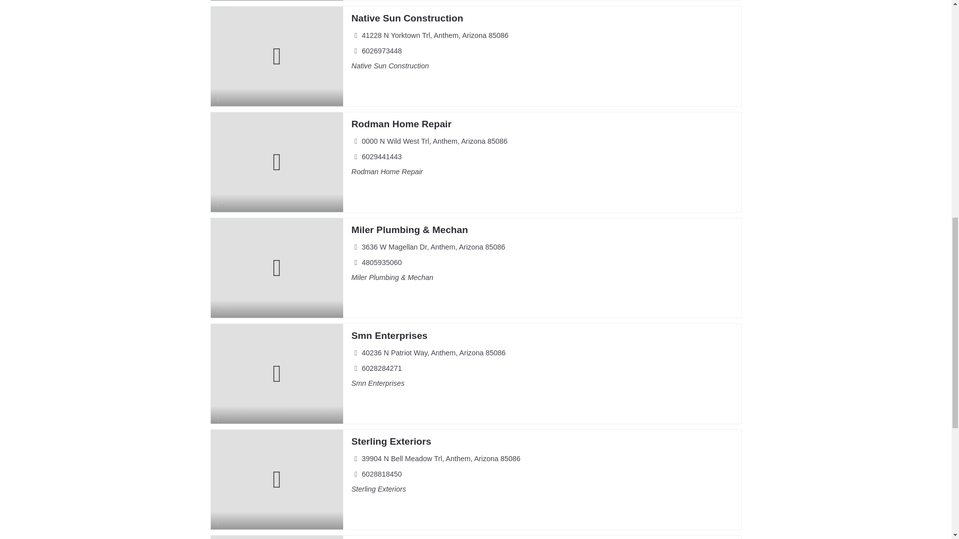  Describe the element at coordinates (389, 335) in the screenshot. I see `Smn Enterprises` at that location.